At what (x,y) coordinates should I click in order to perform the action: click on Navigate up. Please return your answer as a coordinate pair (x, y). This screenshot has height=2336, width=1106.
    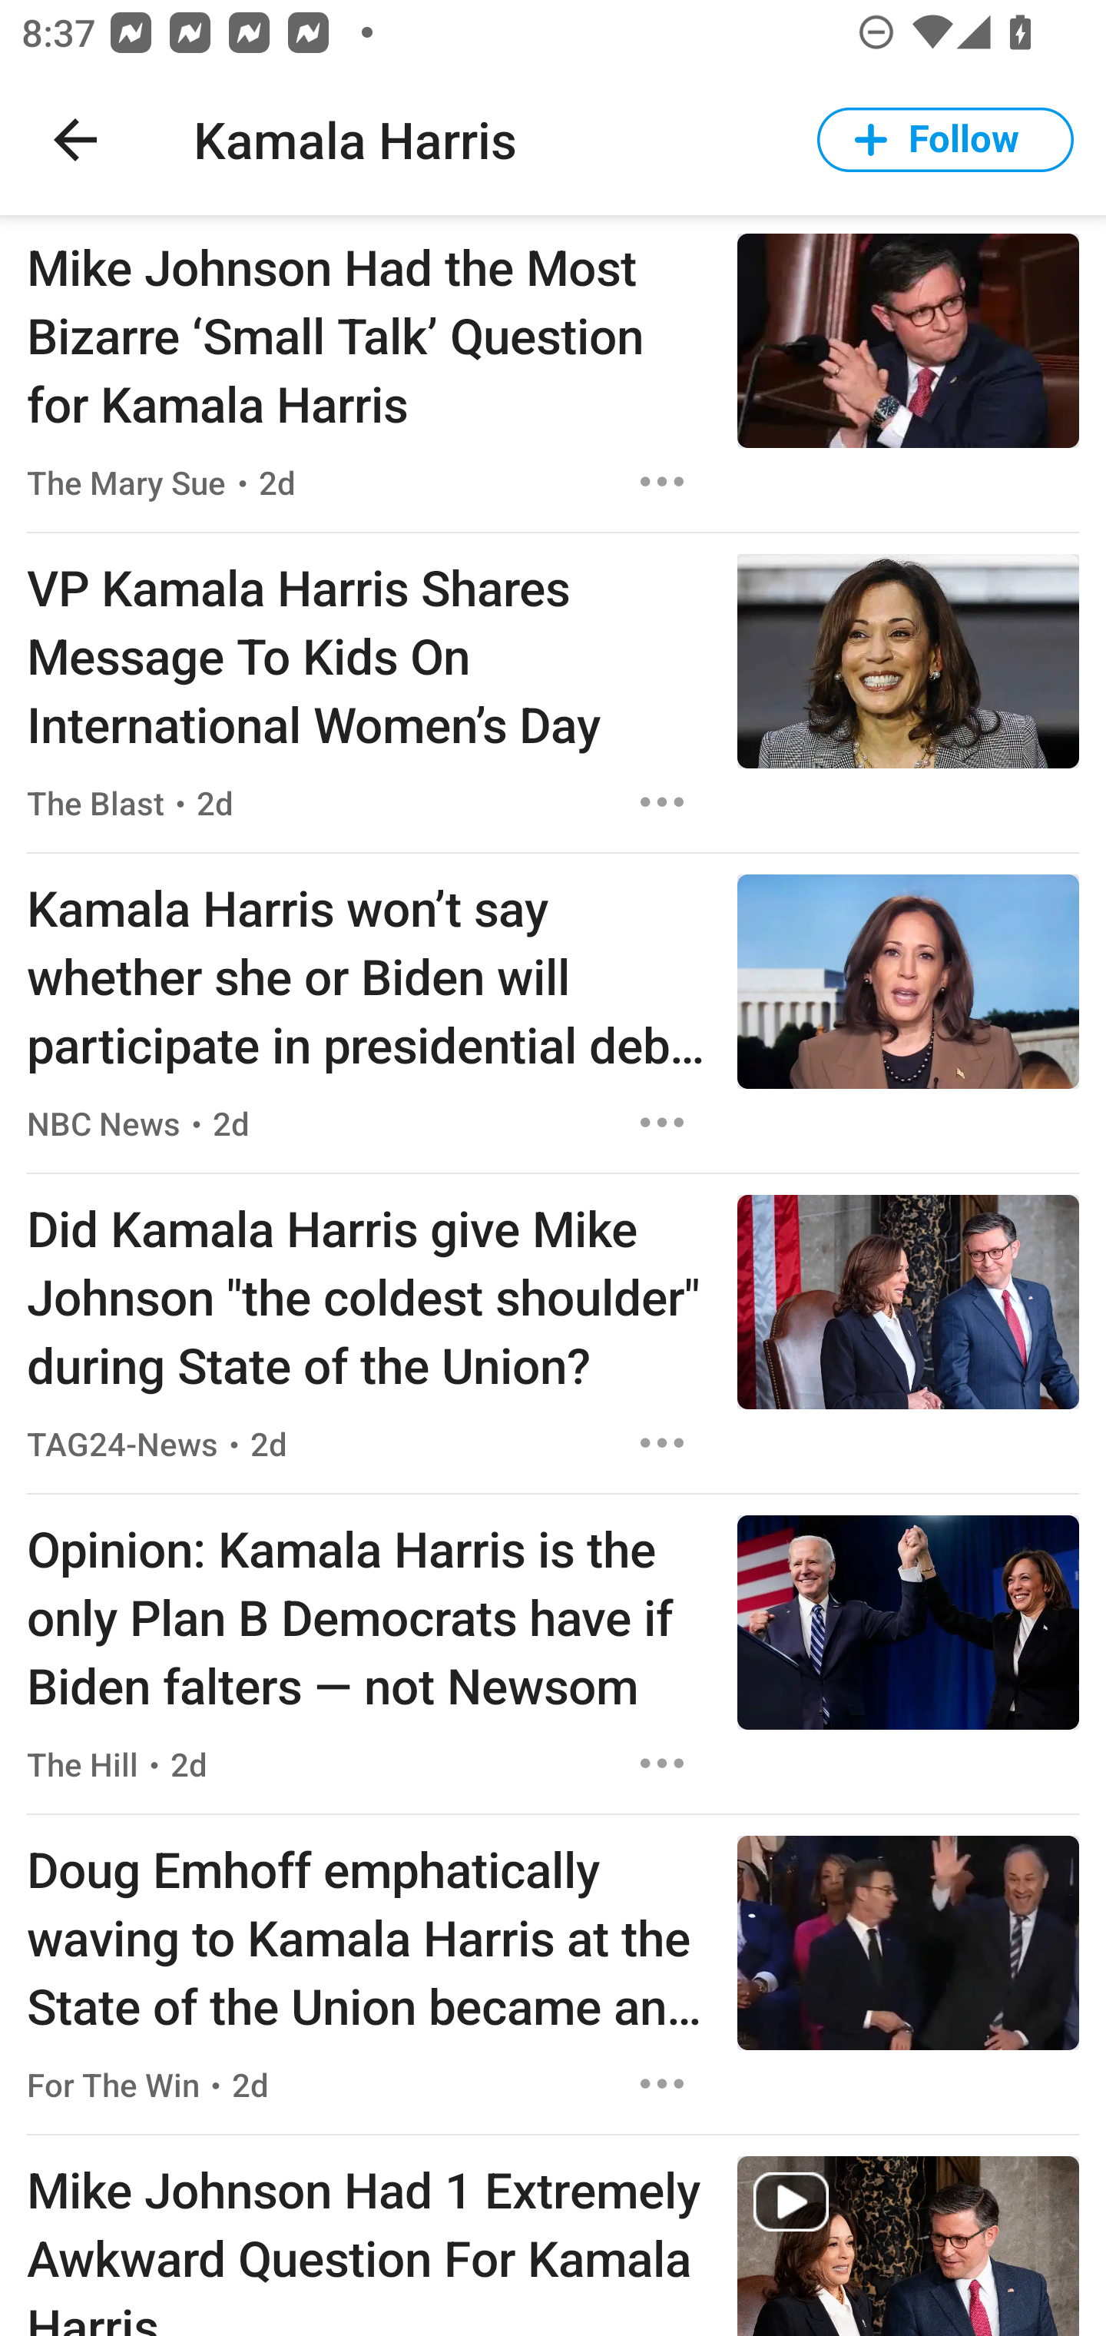
    Looking at the image, I should click on (75, 140).